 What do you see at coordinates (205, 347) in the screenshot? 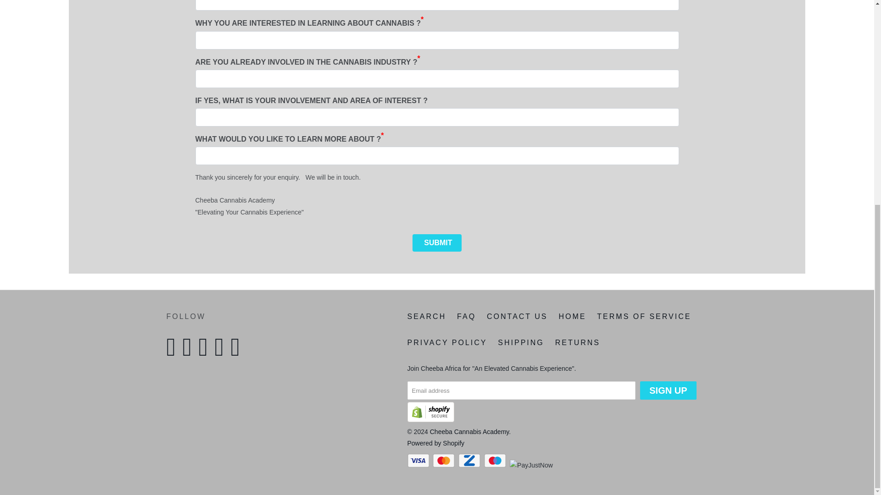
I see `Cheeba Cannabis Academy on Instagram` at bounding box center [205, 347].